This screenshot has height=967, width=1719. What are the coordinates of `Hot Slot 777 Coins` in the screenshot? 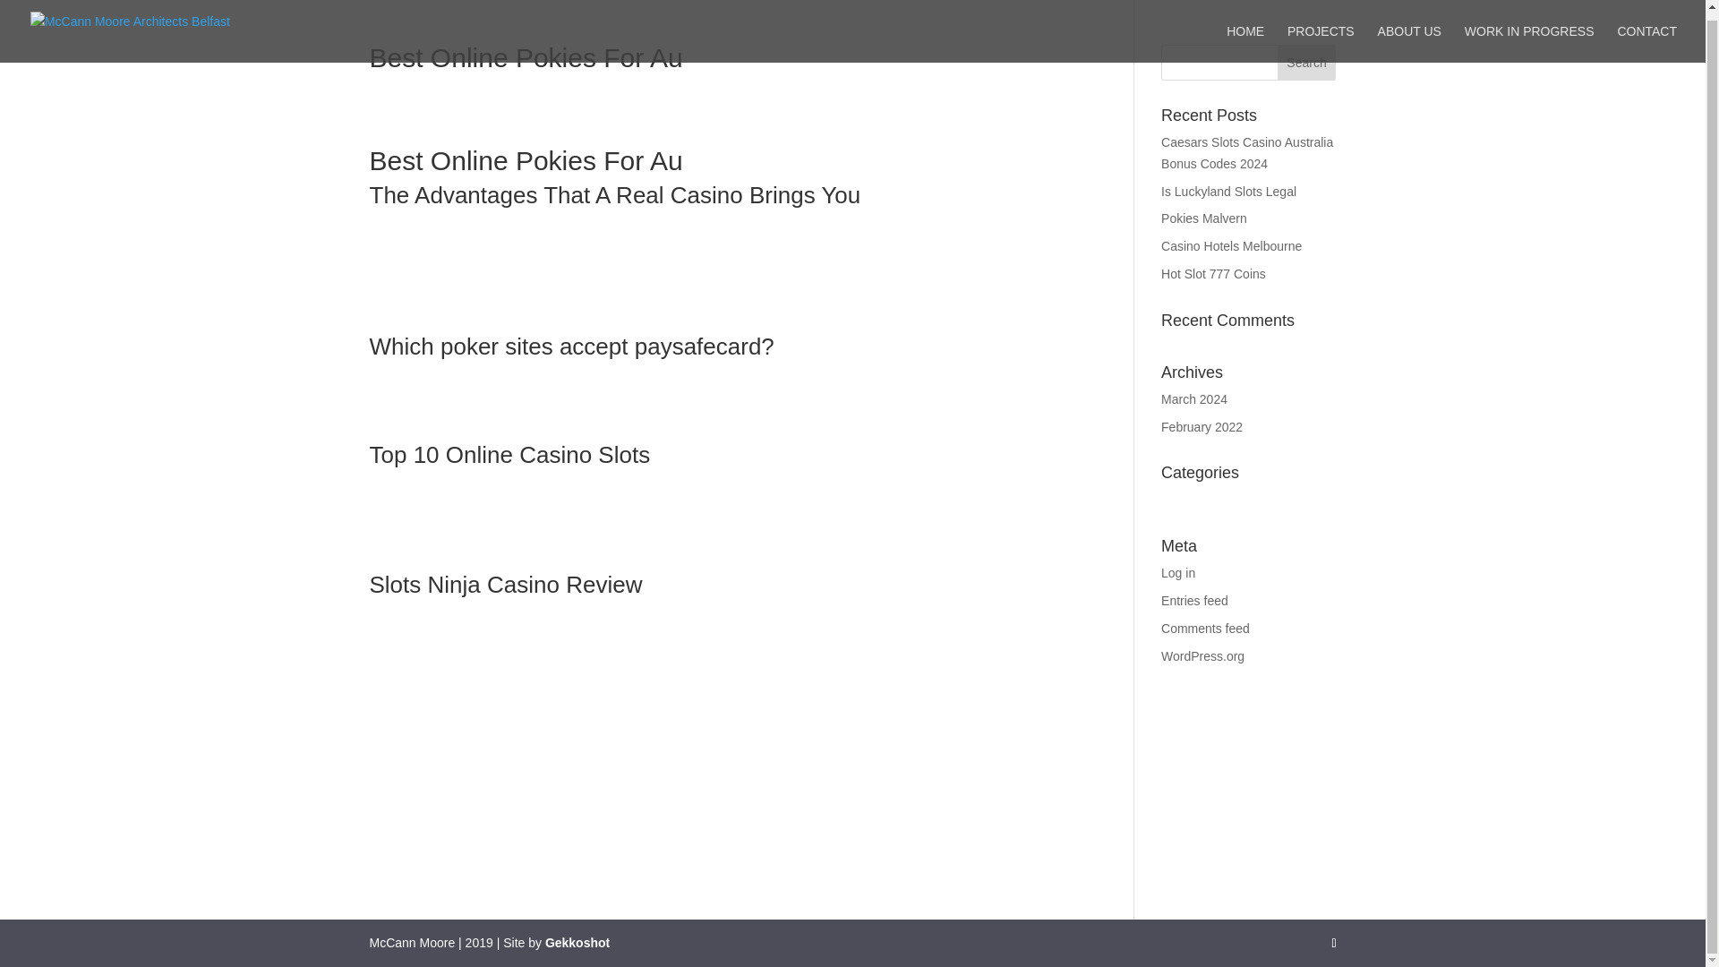 It's located at (1213, 274).